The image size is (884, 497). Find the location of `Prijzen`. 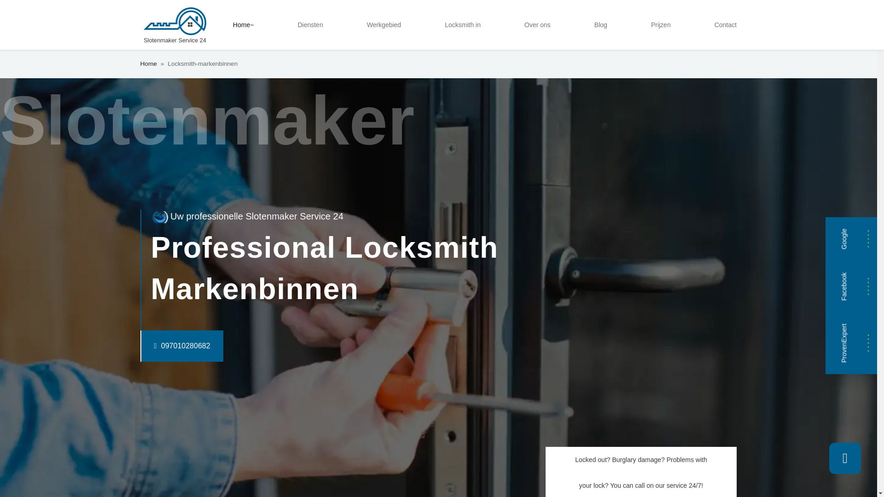

Prijzen is located at coordinates (660, 25).